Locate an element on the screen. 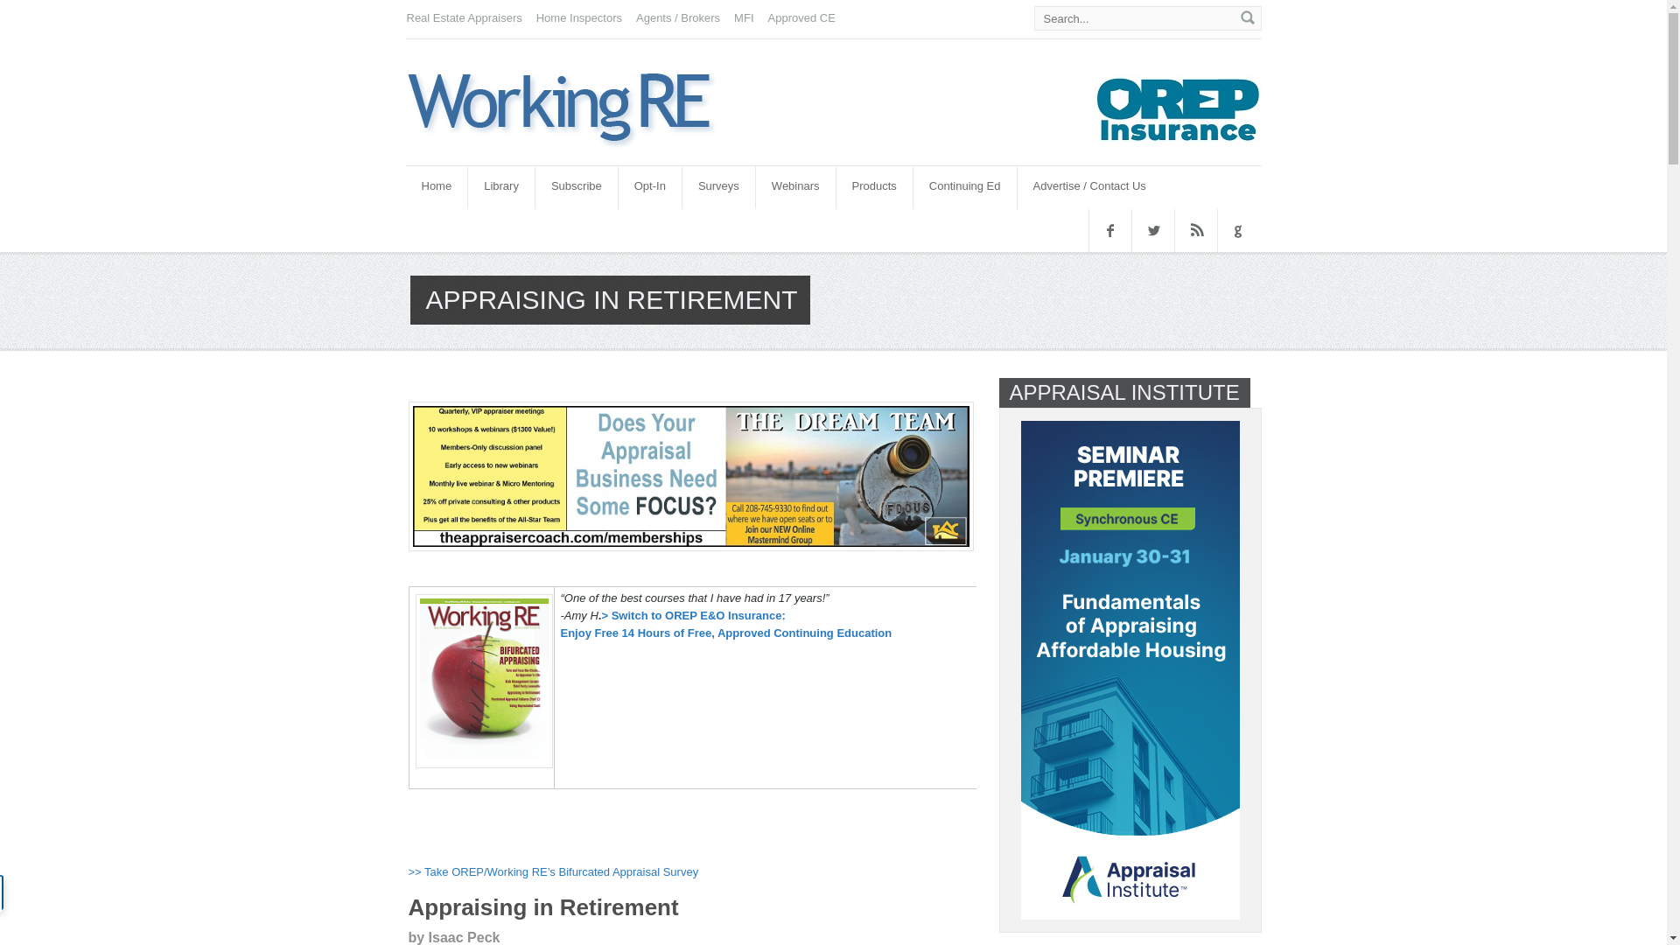 The width and height of the screenshot is (1680, 945). Real Estate Appraisers is located at coordinates (464, 17).